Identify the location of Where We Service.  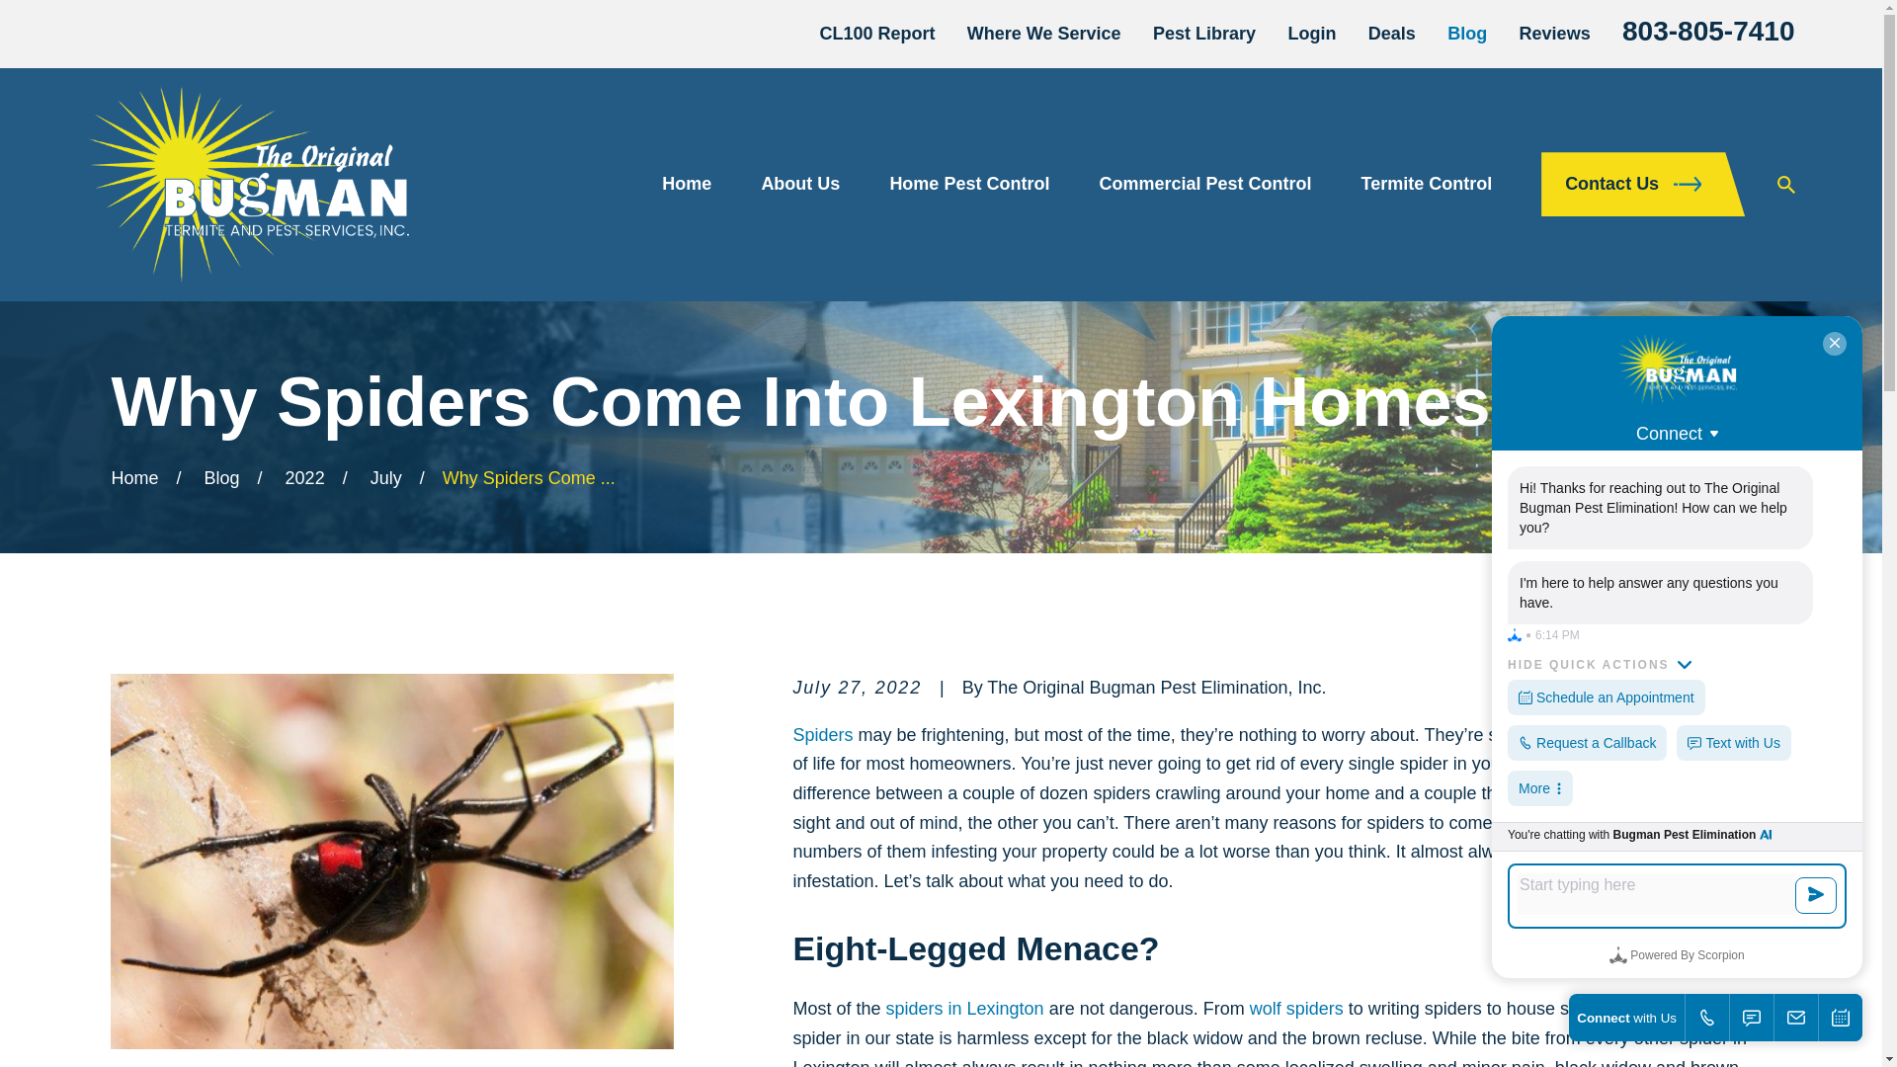
(1043, 34).